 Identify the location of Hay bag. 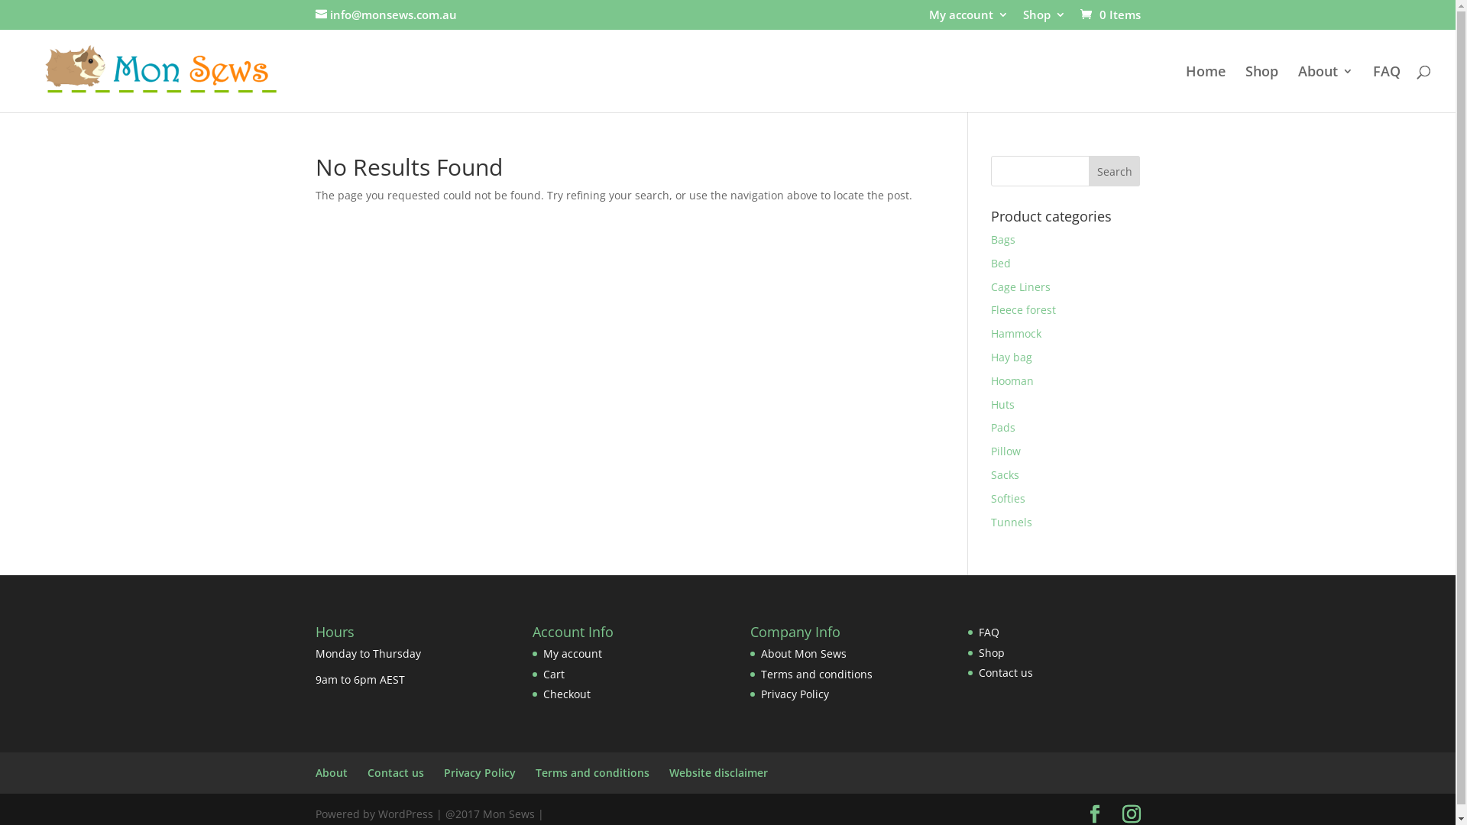
(1012, 357).